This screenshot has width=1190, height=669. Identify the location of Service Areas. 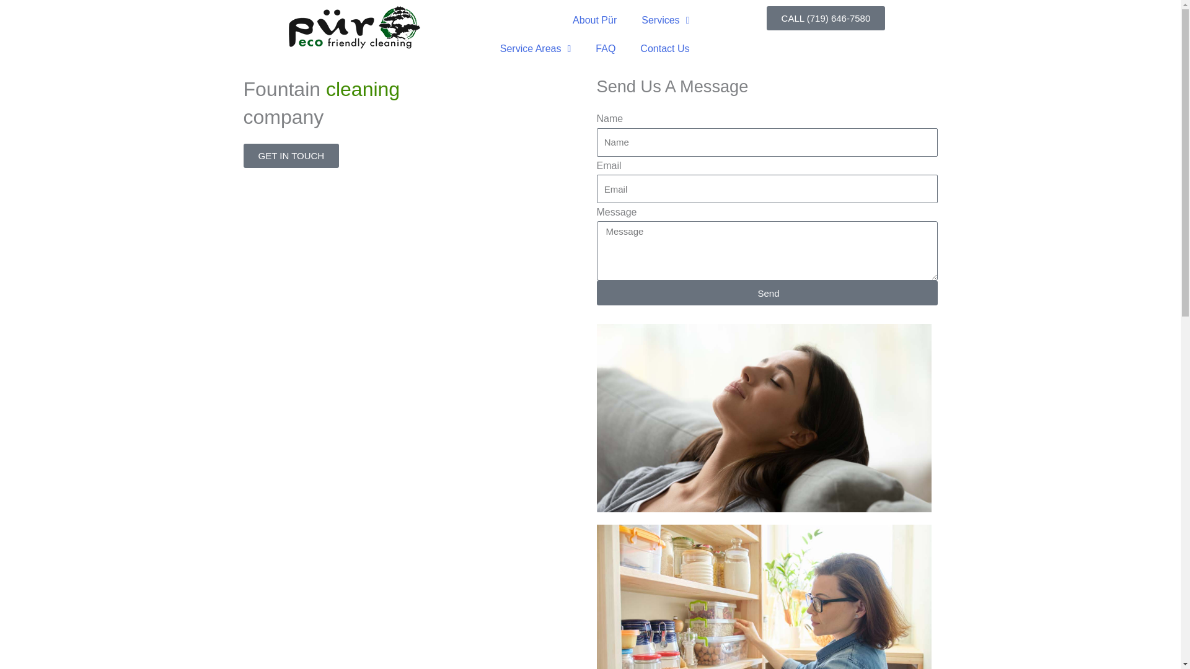
(535, 48).